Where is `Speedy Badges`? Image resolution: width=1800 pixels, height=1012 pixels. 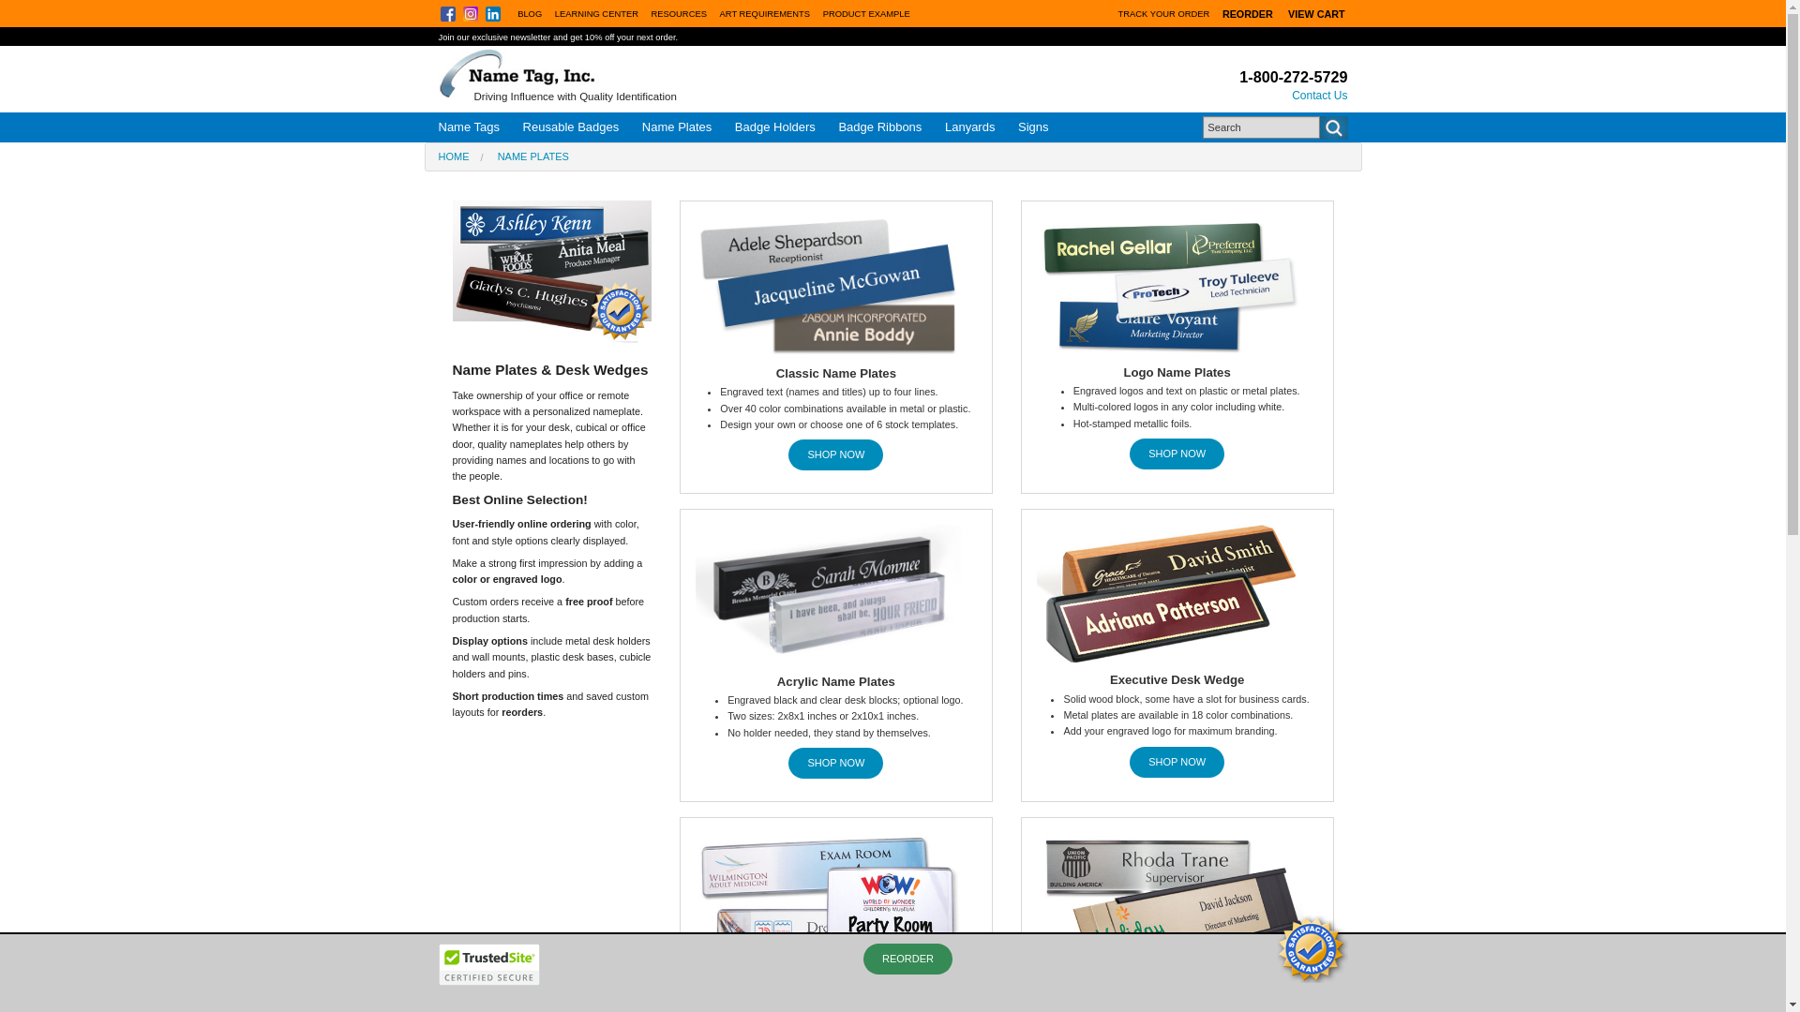 Speedy Badges is located at coordinates (568, 217).